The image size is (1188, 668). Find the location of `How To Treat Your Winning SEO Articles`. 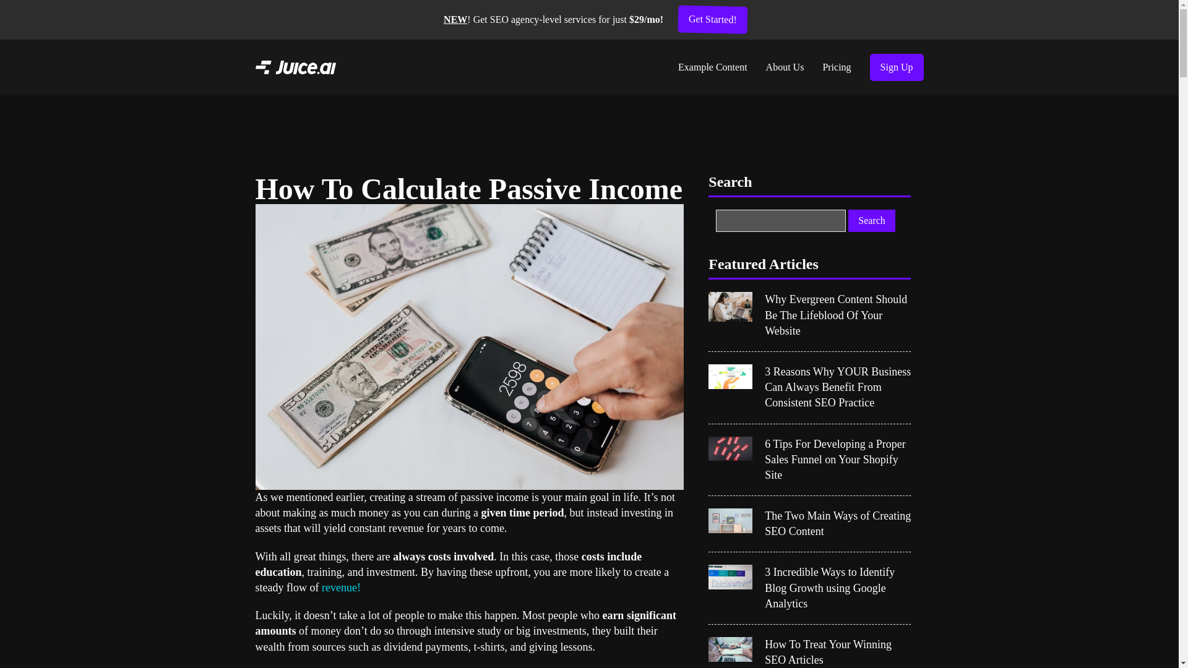

How To Treat Your Winning SEO Articles is located at coordinates (838, 653).